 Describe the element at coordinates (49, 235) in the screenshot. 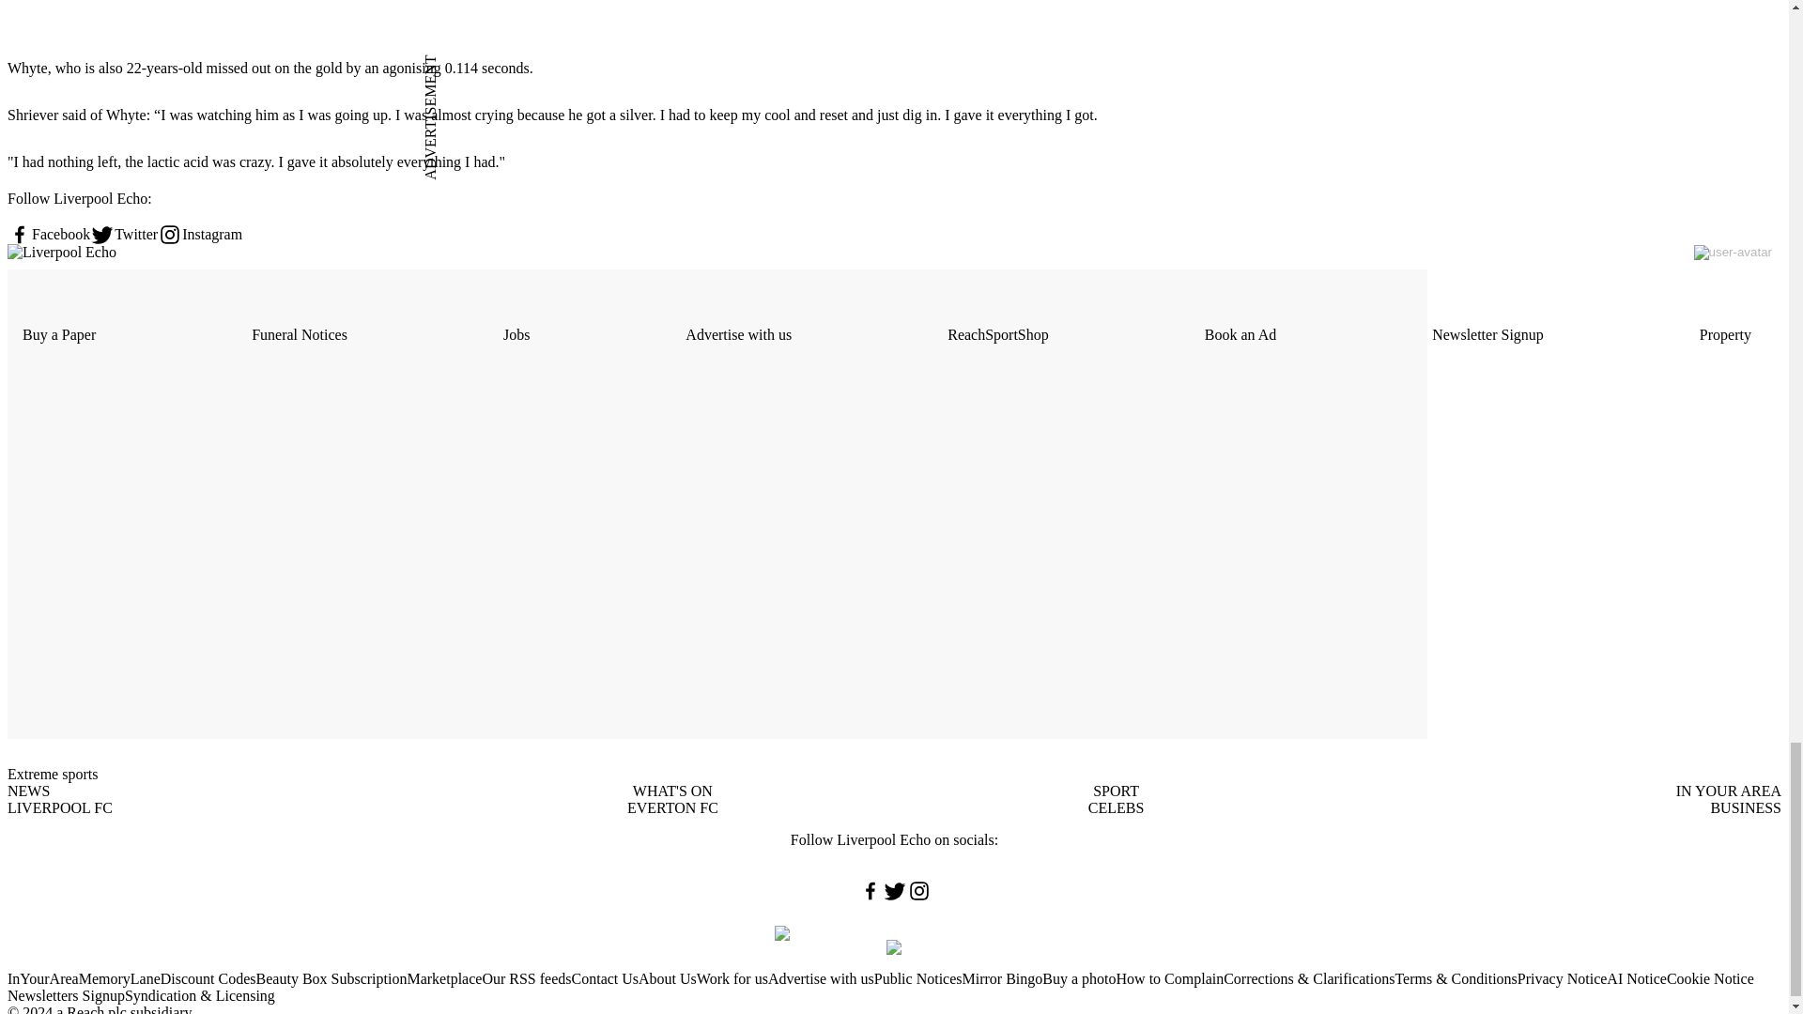

I see `Facebook` at that location.